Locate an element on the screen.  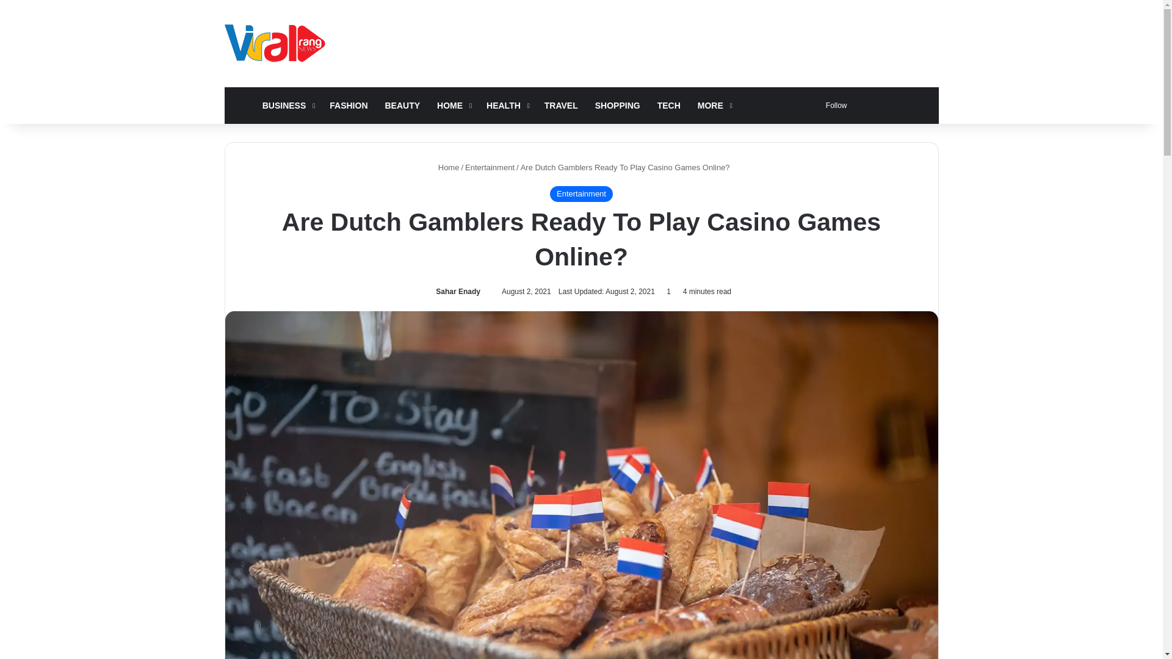
SHOPPING is located at coordinates (618, 105).